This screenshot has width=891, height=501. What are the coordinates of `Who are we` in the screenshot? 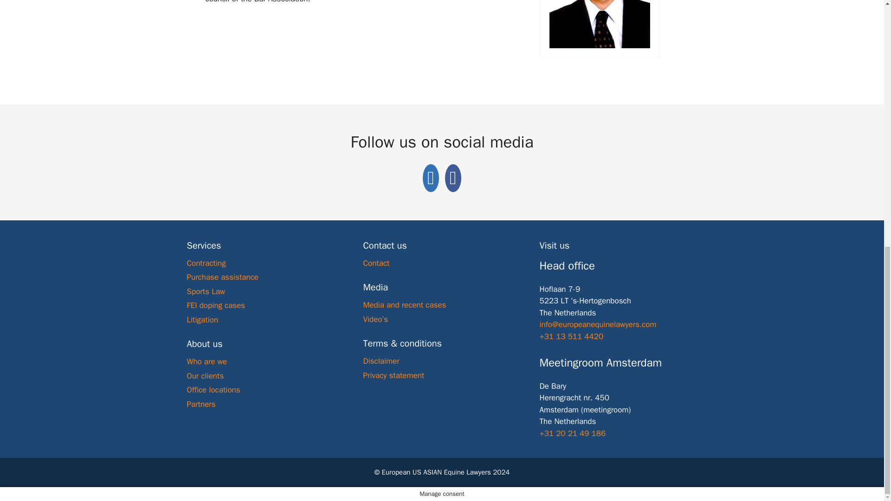 It's located at (207, 361).